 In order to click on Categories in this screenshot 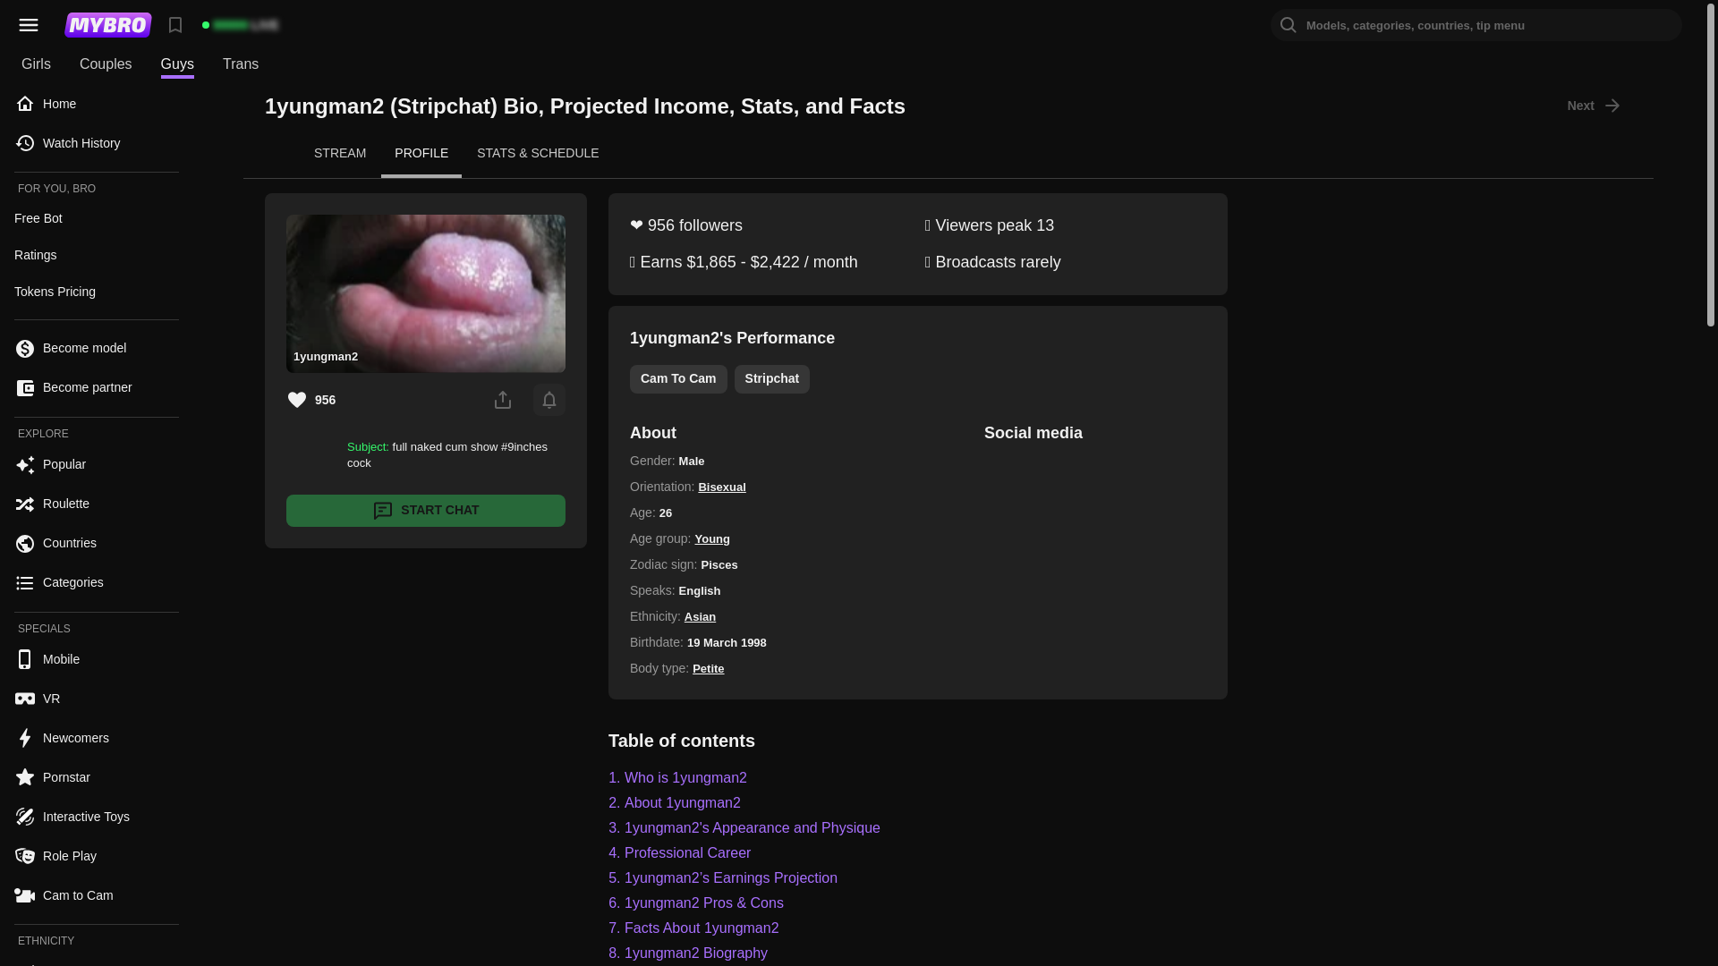, I will do `click(96, 582)`.